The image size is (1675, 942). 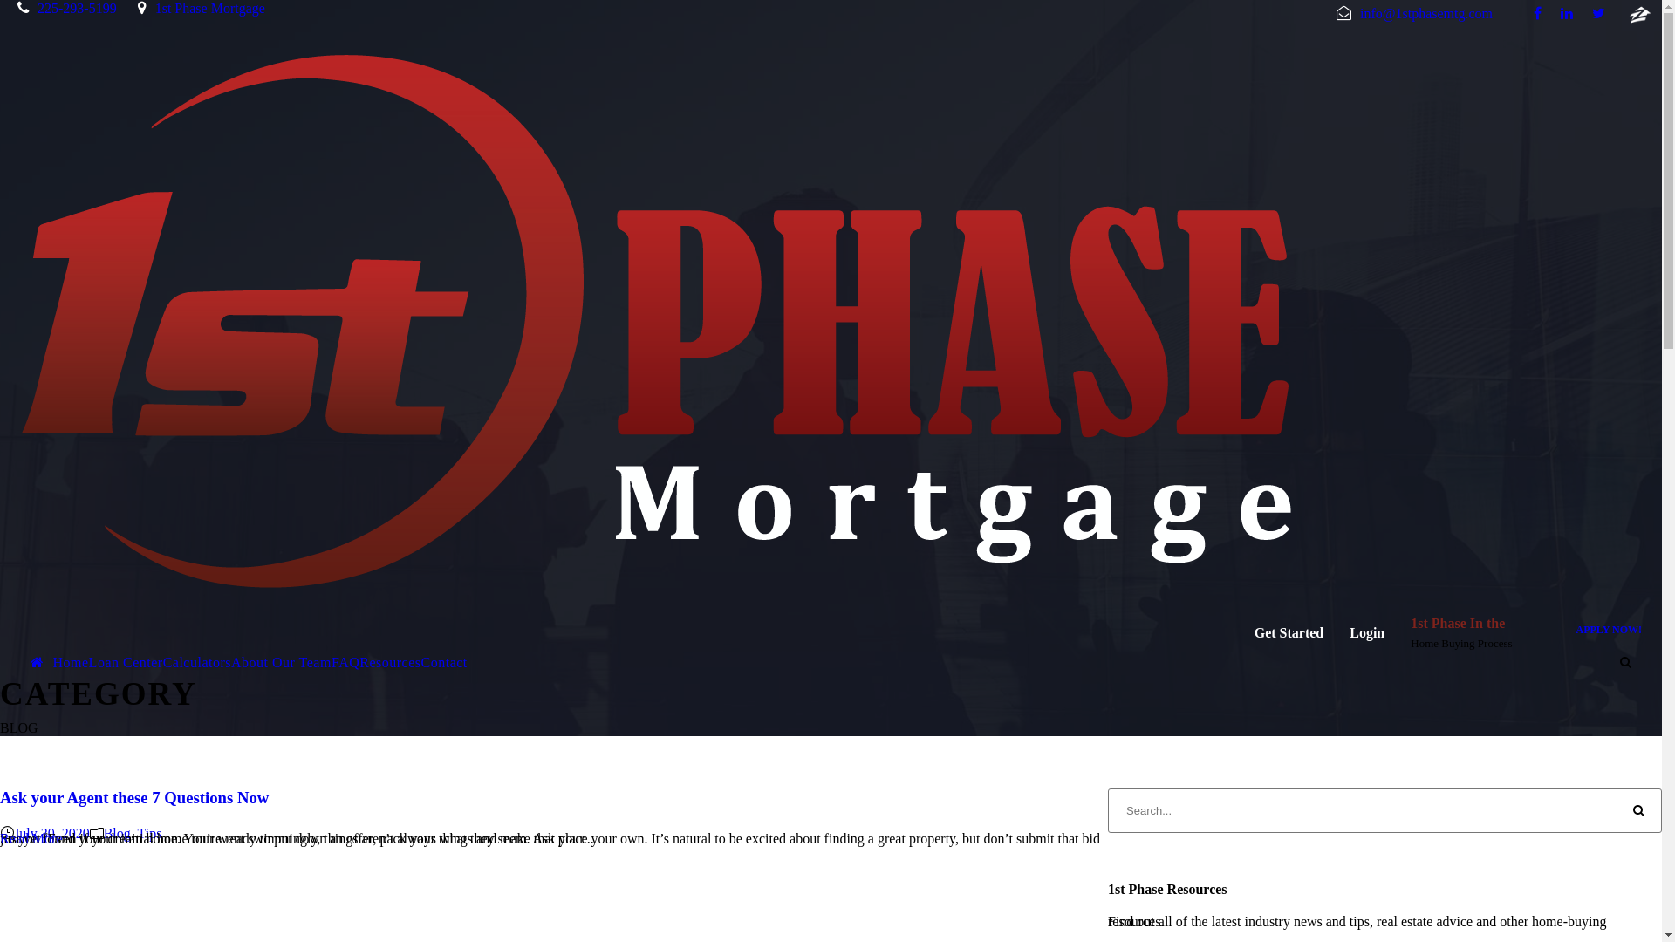 What do you see at coordinates (117, 834) in the screenshot?
I see `Blog` at bounding box center [117, 834].